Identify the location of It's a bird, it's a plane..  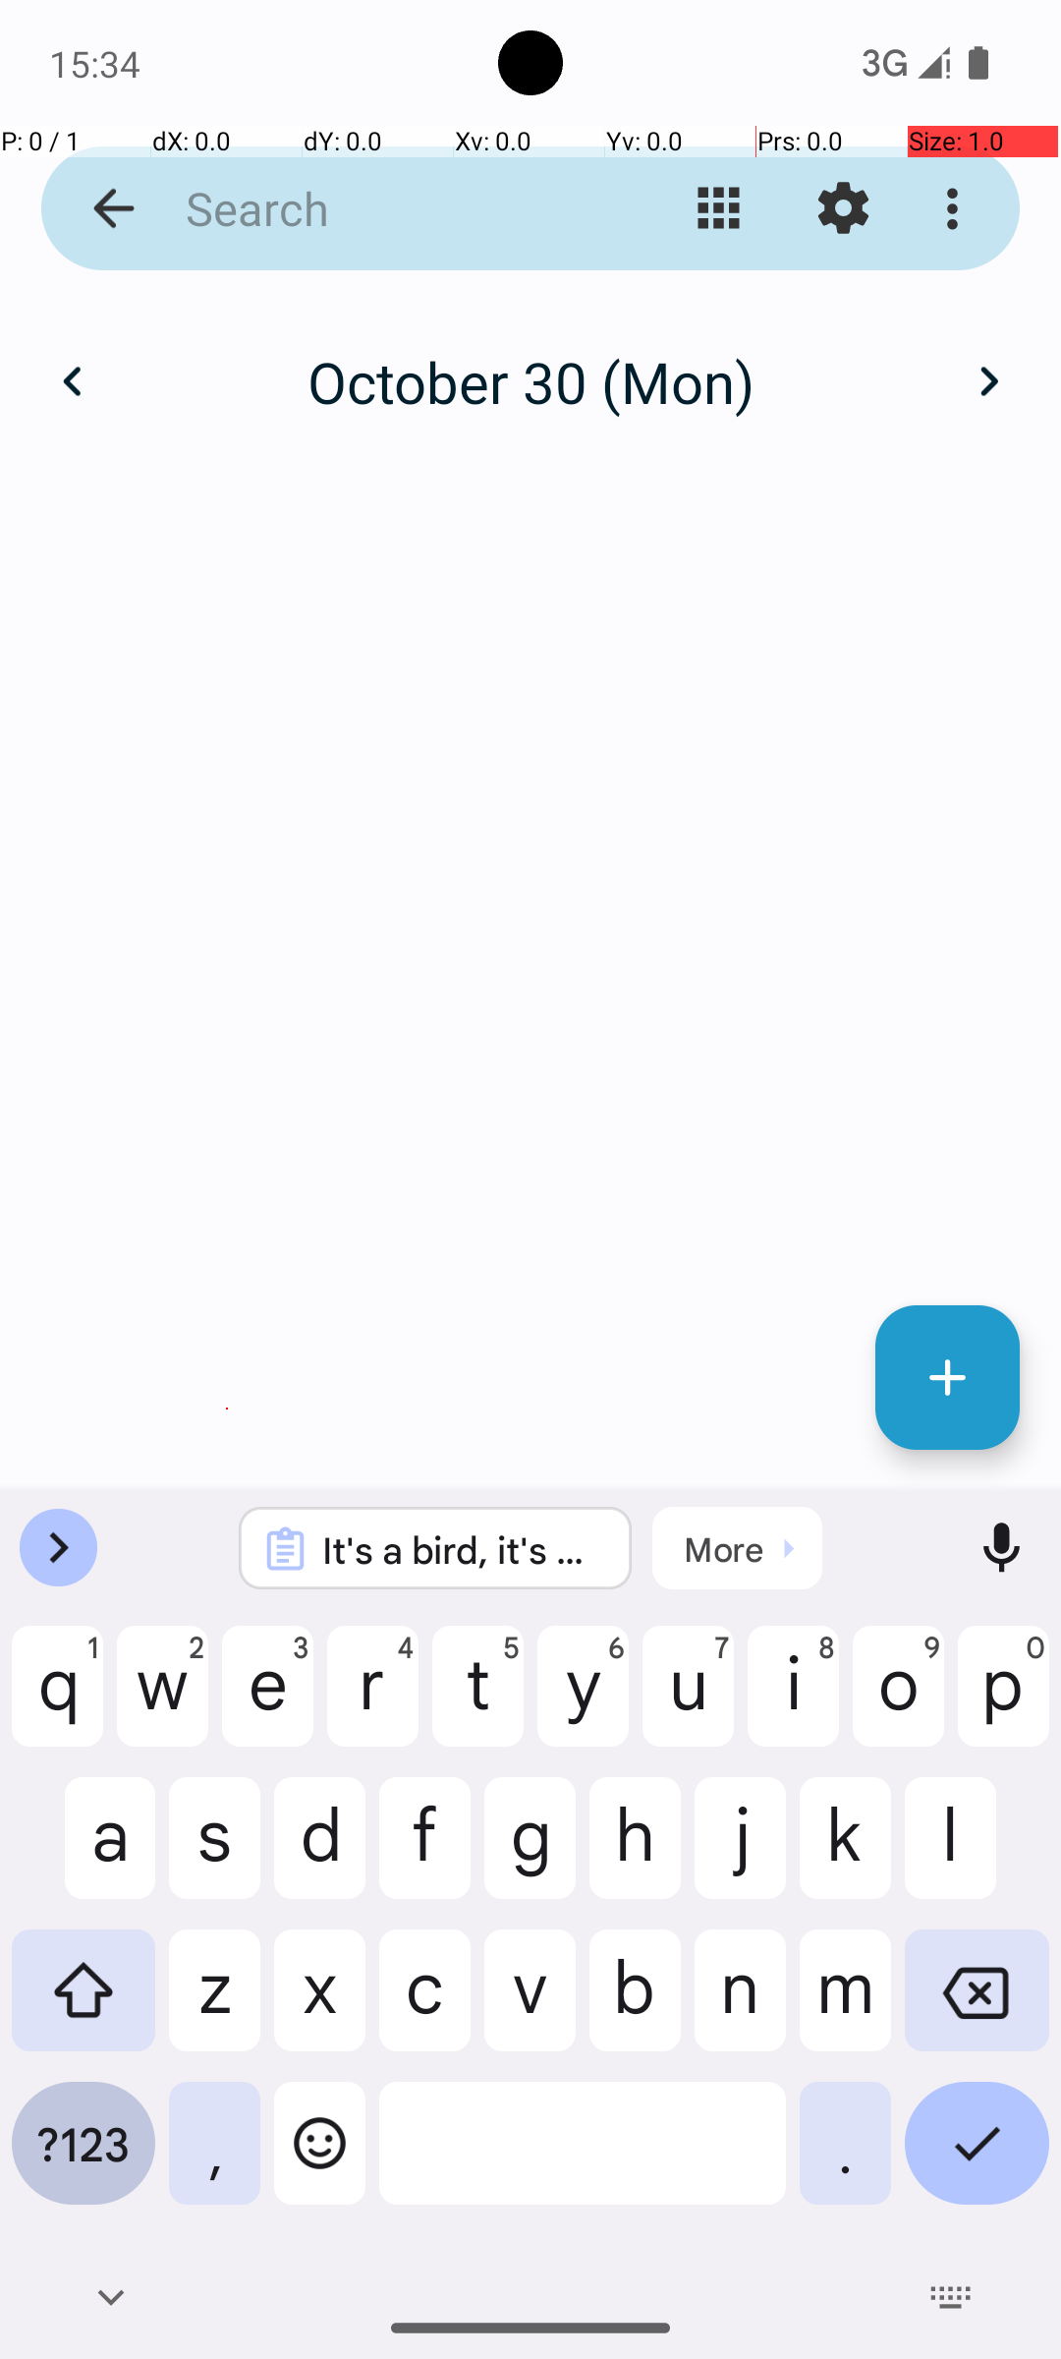
(462, 1549).